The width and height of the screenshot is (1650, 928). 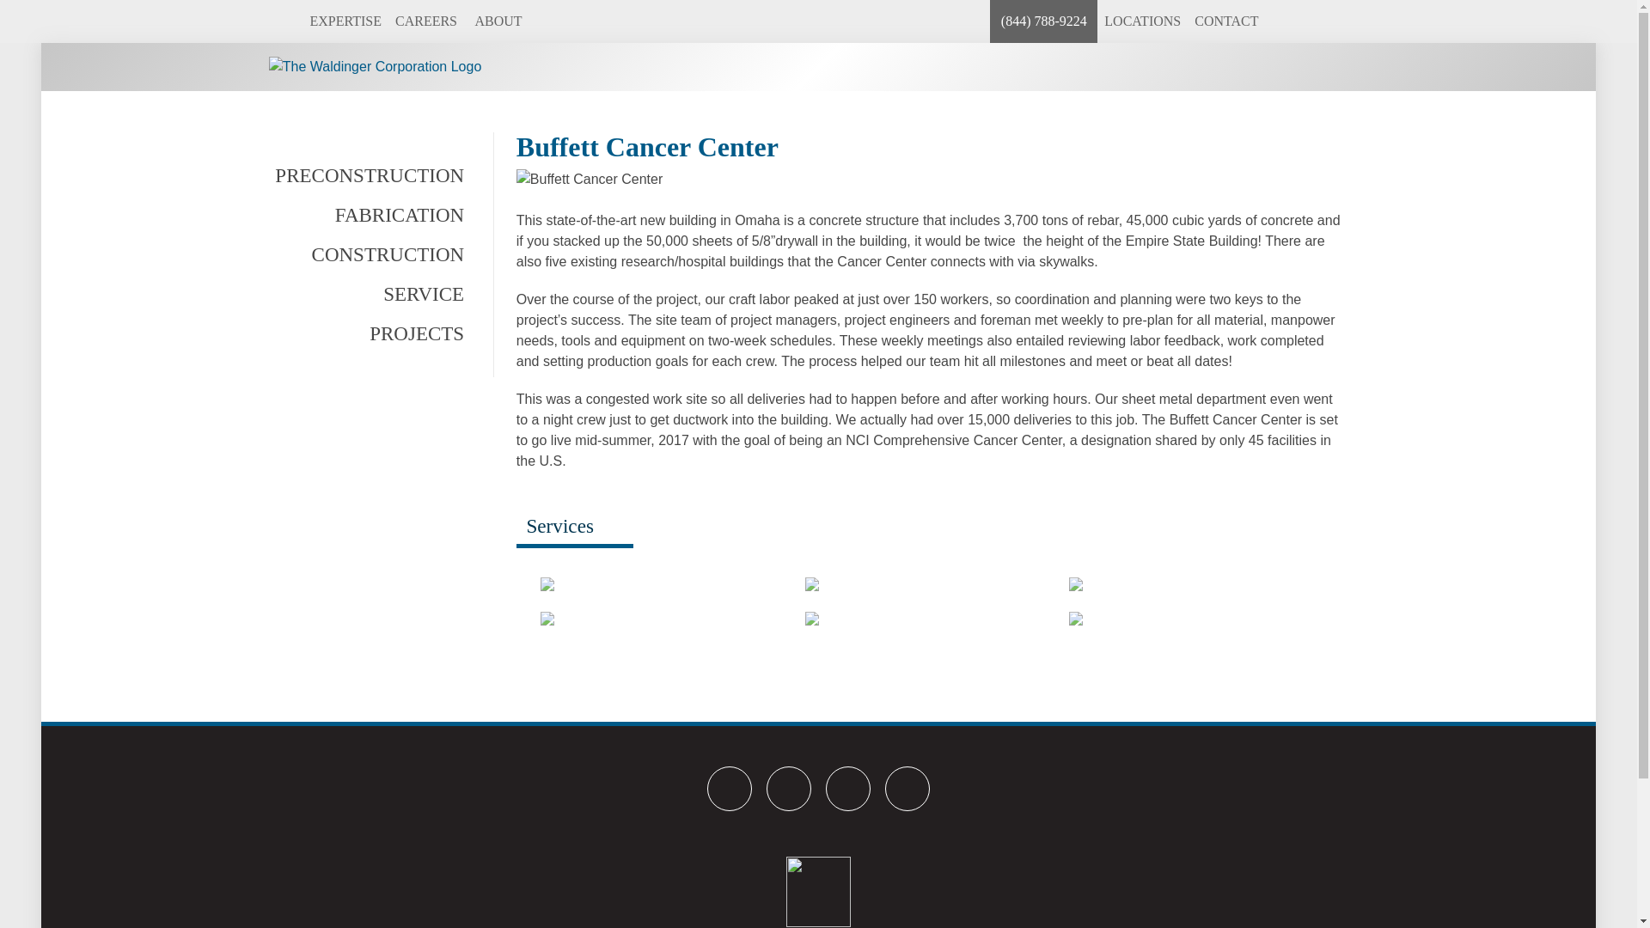 I want to click on CAREERS, so click(x=425, y=21).